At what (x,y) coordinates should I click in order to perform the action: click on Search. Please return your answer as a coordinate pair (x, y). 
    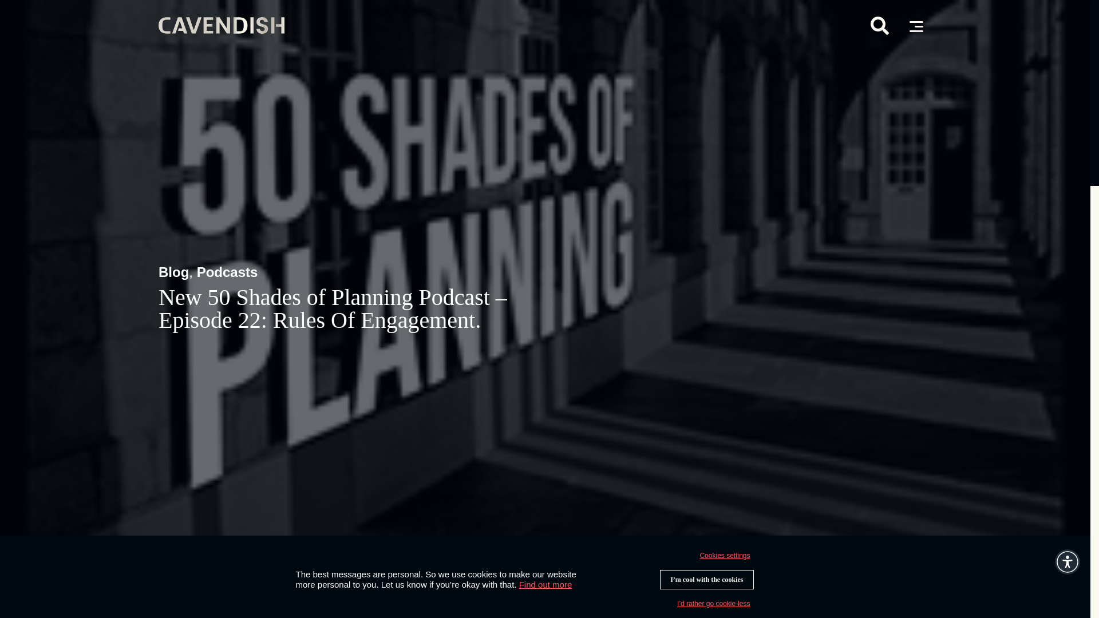
    Looking at the image, I should click on (879, 26).